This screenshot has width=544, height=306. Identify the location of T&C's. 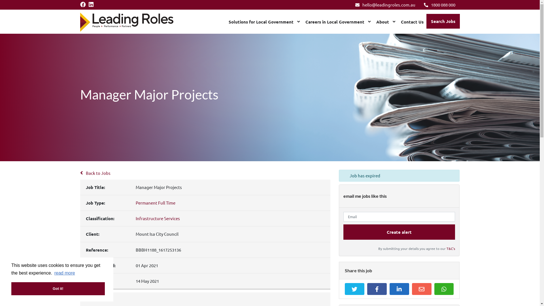
(451, 248).